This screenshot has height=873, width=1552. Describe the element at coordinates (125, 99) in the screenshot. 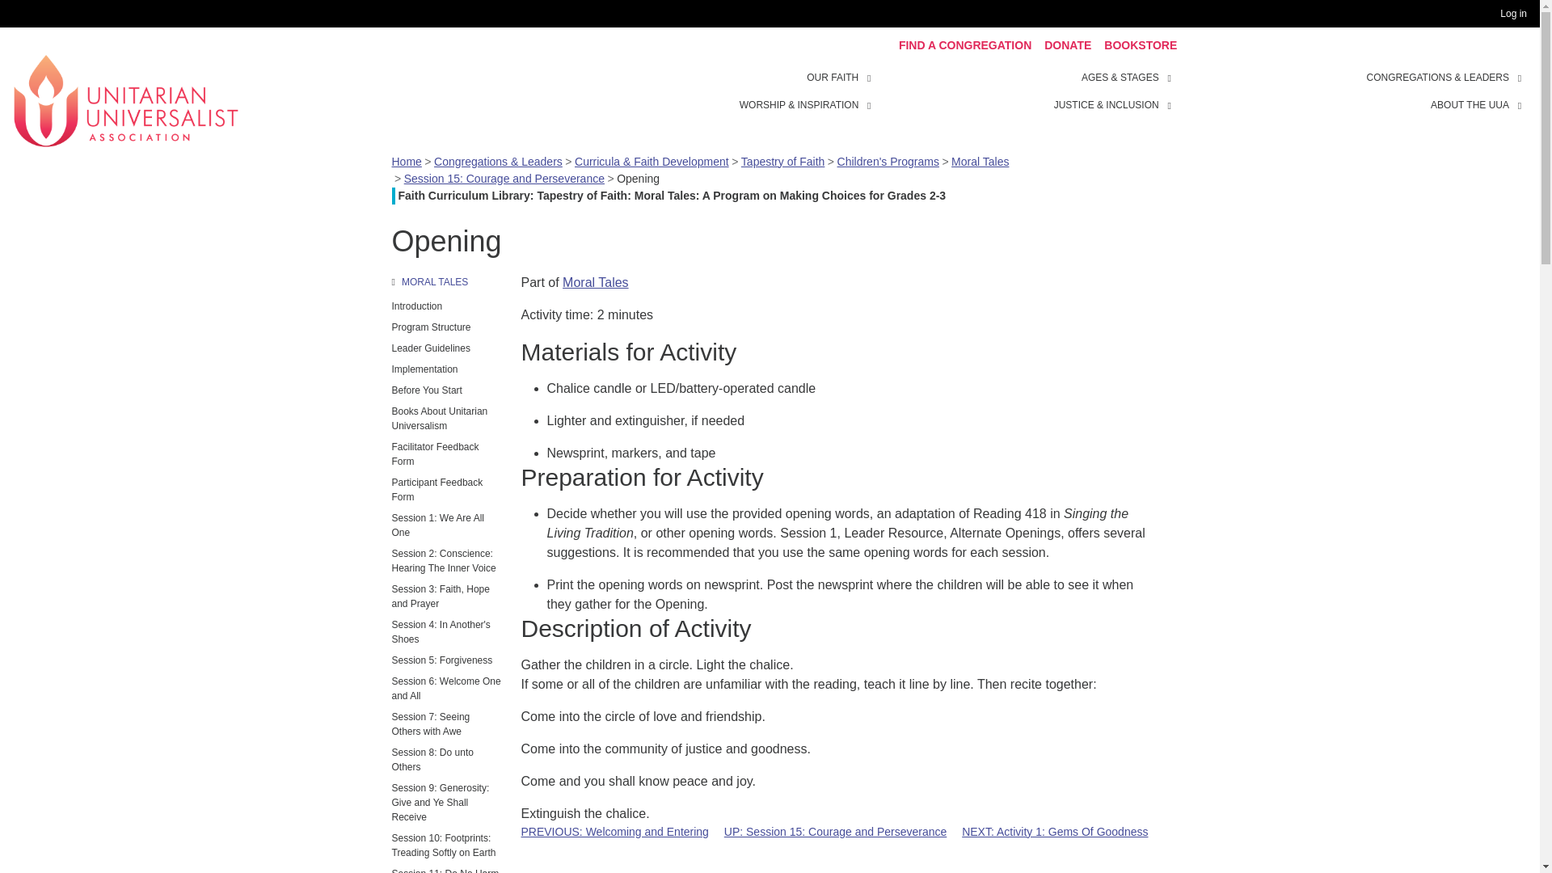

I see `Home` at that location.